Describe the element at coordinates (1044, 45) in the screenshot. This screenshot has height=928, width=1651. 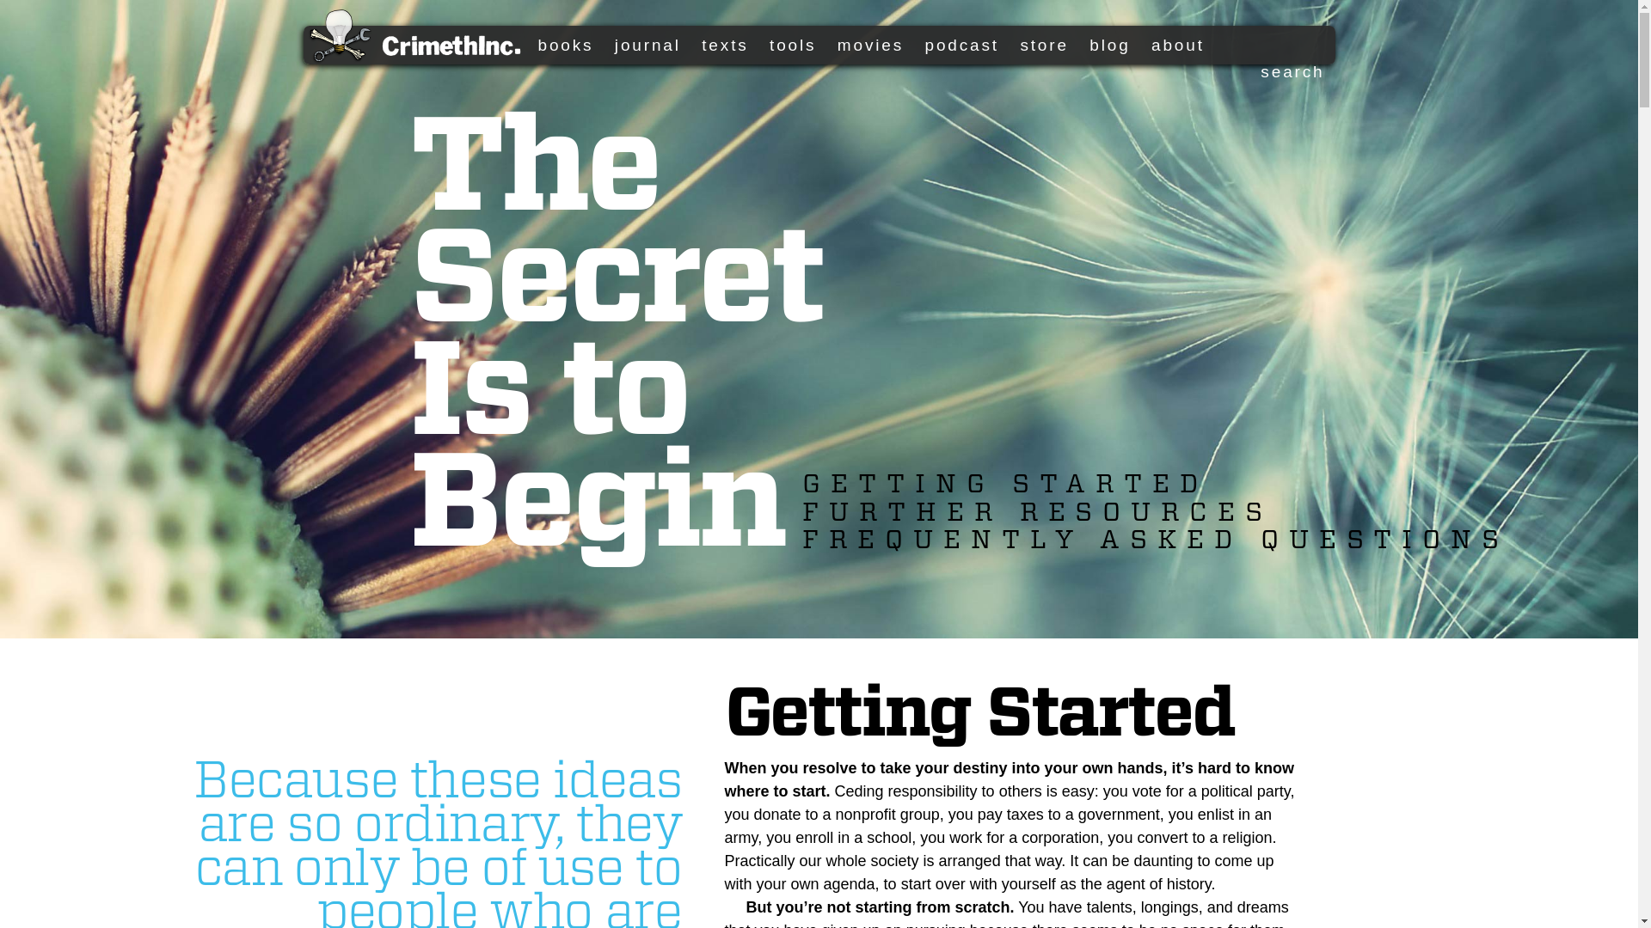
I see `store` at that location.